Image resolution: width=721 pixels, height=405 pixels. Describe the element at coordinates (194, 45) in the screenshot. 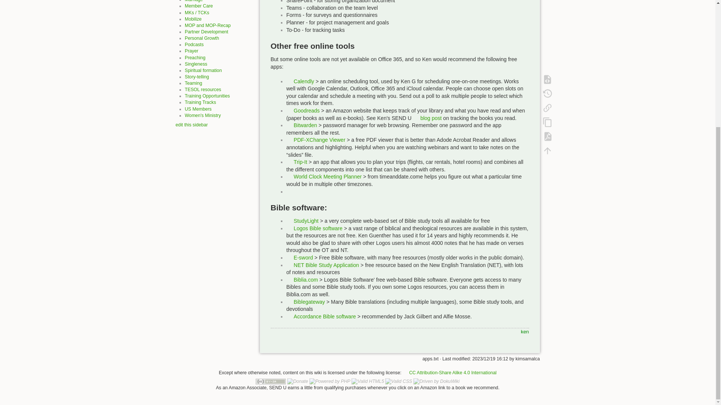

I see `Podcasts` at that location.